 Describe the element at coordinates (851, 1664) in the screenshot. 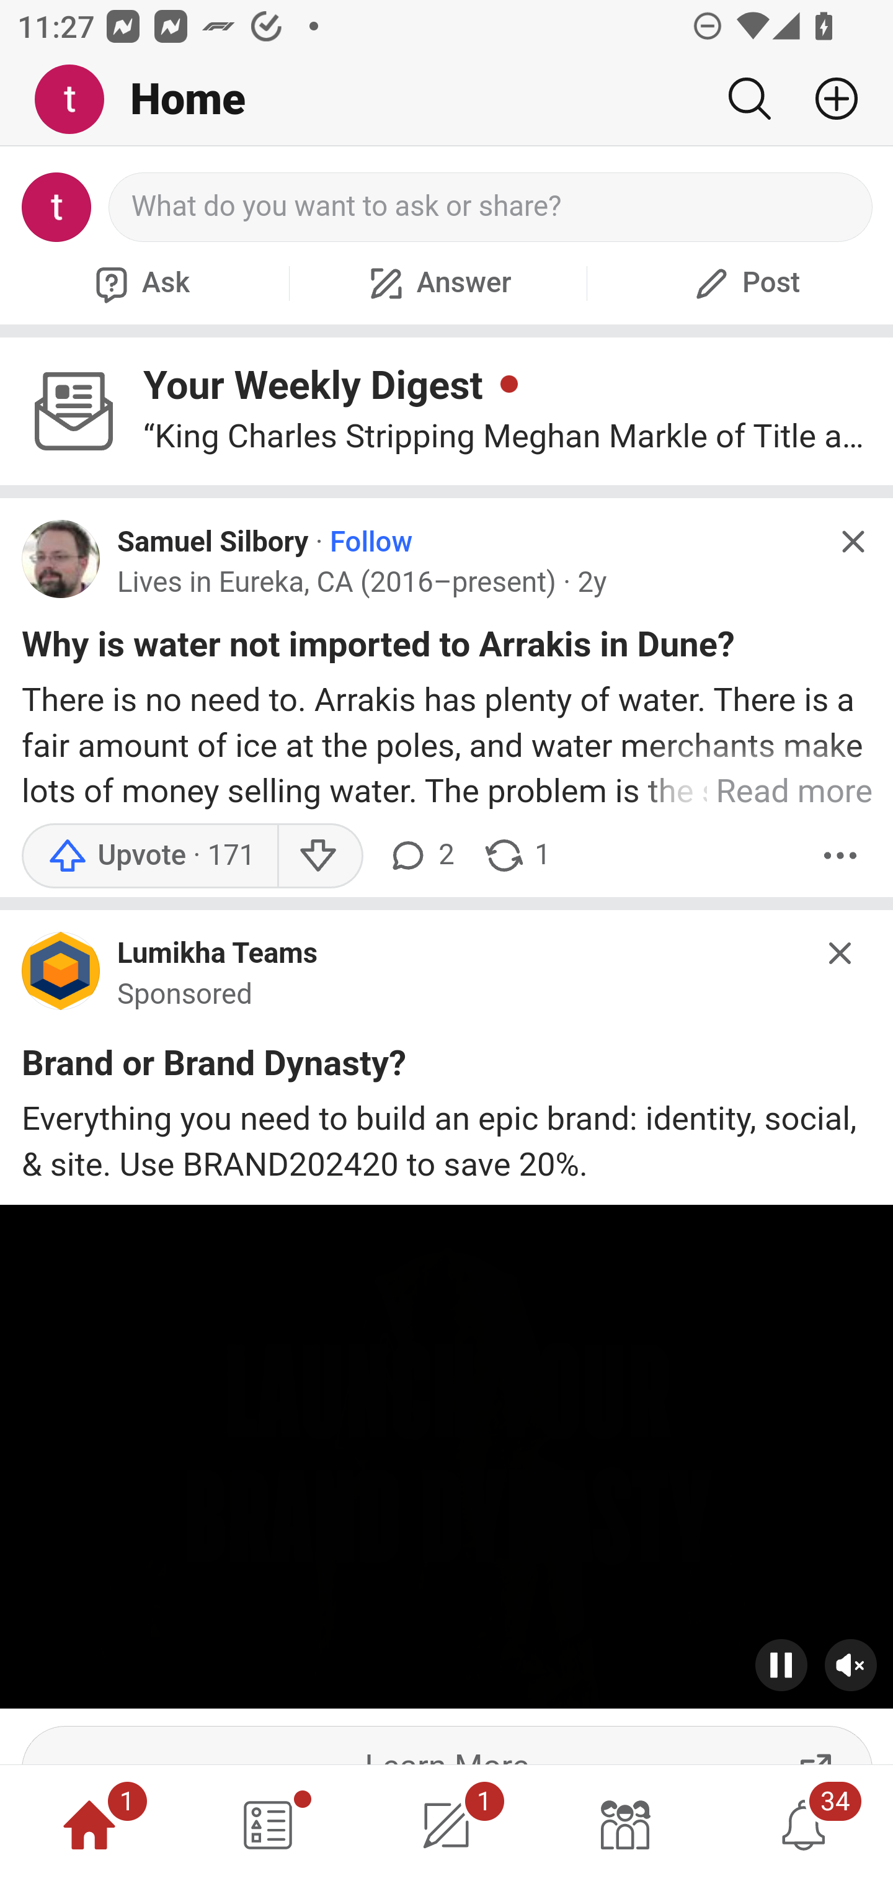

I see `VolumeMuted` at that location.